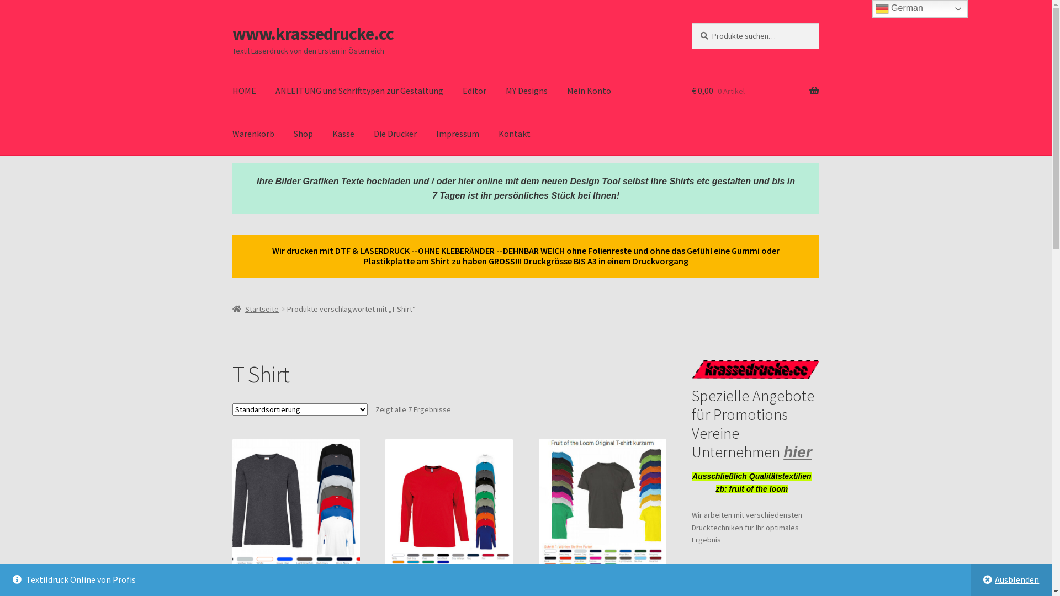 This screenshot has height=596, width=1060. What do you see at coordinates (244, 91) in the screenshot?
I see `HOME` at bounding box center [244, 91].